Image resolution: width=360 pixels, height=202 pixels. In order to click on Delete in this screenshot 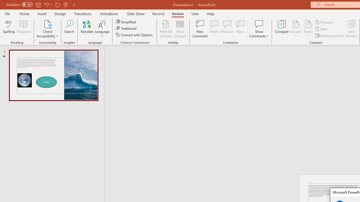, I will do `click(214, 24)`.